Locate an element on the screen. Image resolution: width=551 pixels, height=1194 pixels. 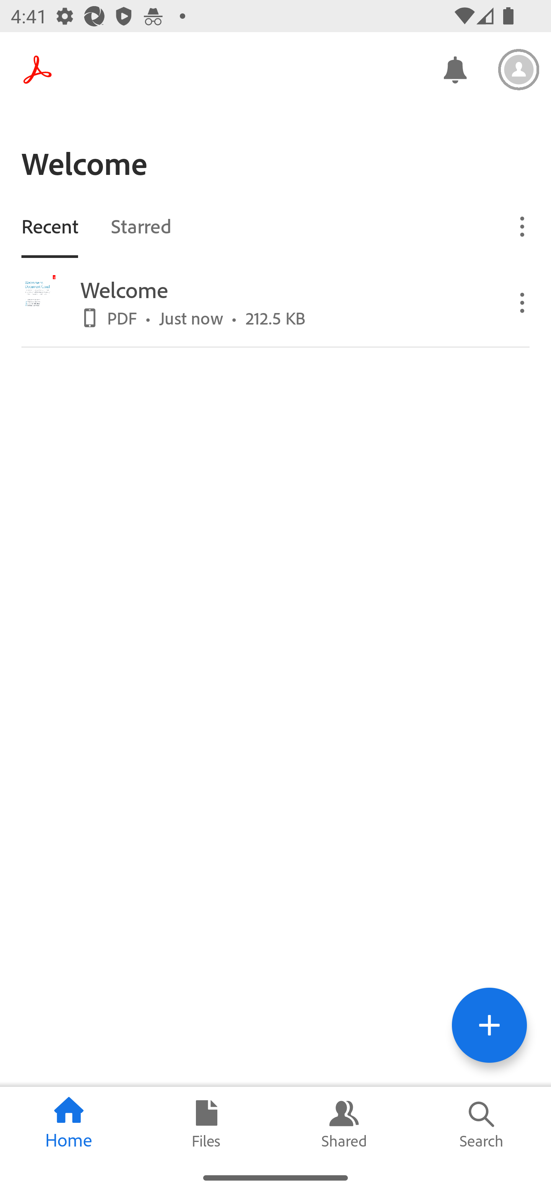
Overflow is located at coordinates (523, 302).